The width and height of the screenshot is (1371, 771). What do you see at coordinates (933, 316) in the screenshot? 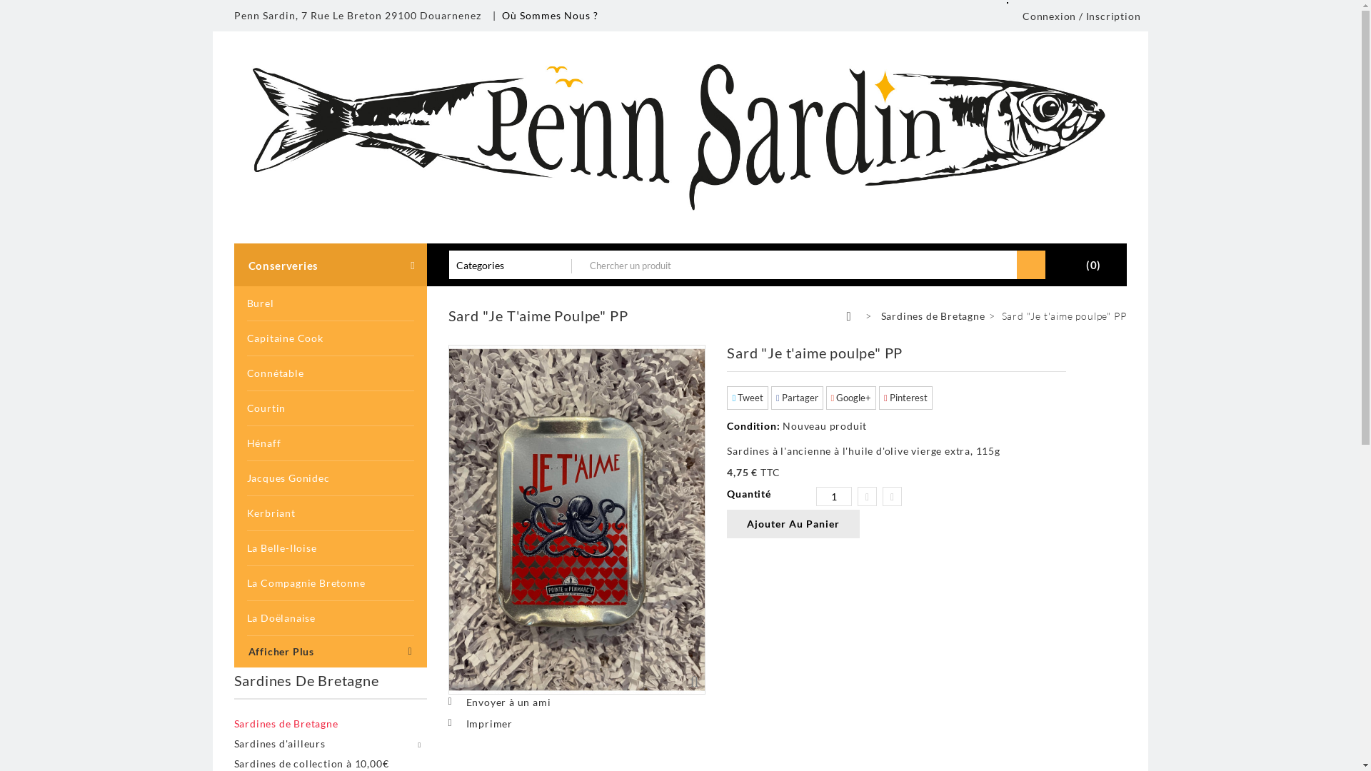
I see `Sardines de Bretagne` at bounding box center [933, 316].